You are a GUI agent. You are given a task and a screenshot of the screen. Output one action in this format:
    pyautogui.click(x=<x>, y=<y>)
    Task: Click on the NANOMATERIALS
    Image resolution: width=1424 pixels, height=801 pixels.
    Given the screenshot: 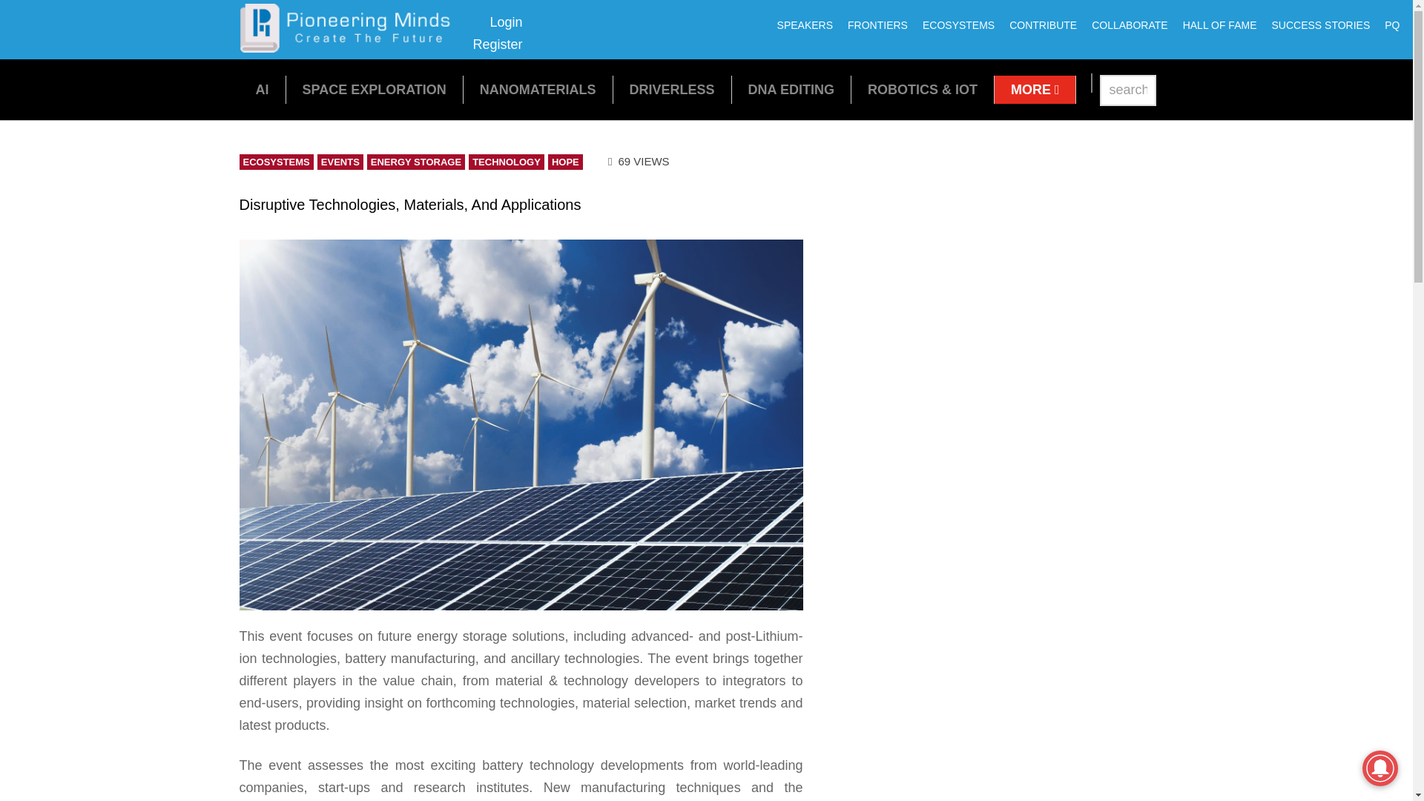 What is the action you would take?
    pyautogui.click(x=1391, y=25)
    